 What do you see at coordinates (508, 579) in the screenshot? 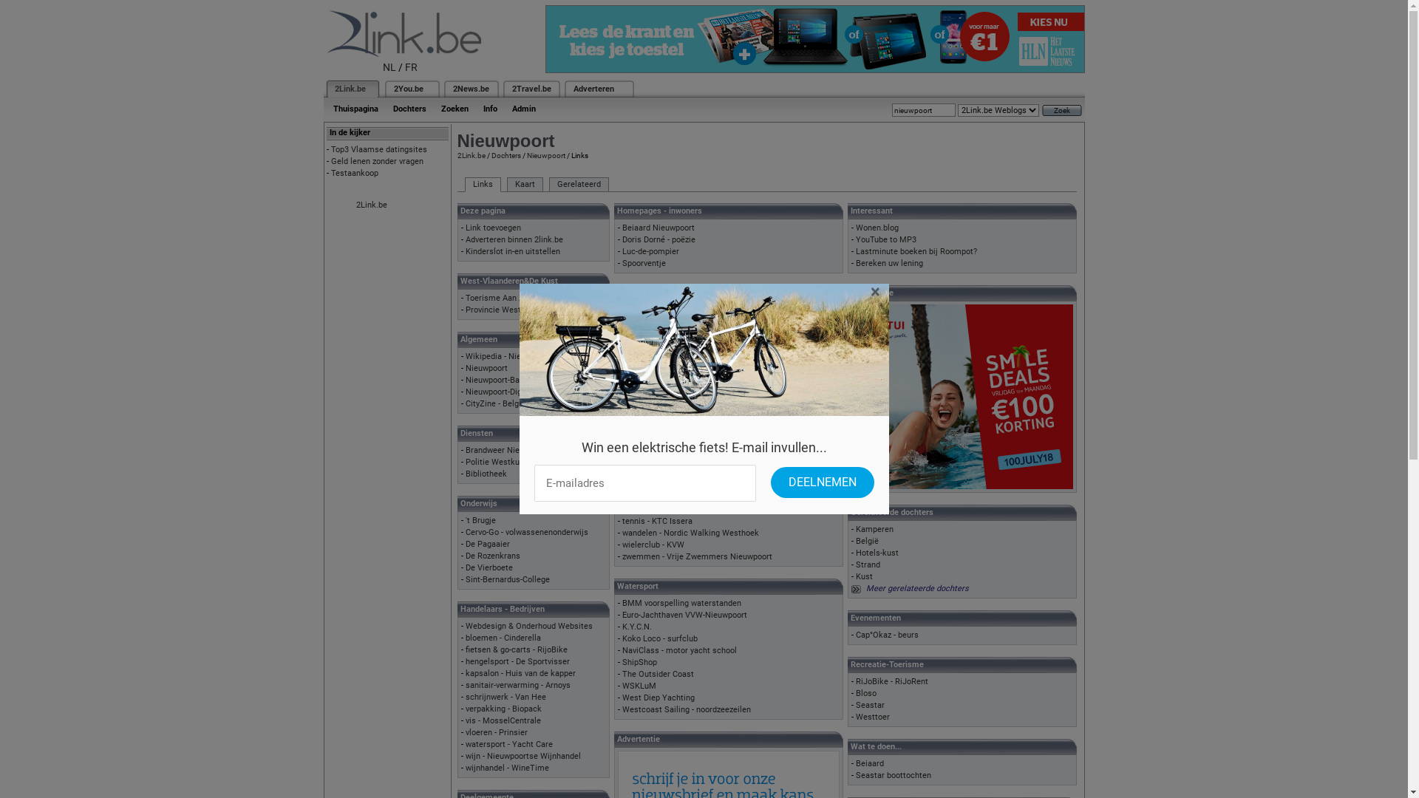
I see `Sint-Bernardus-College` at bounding box center [508, 579].